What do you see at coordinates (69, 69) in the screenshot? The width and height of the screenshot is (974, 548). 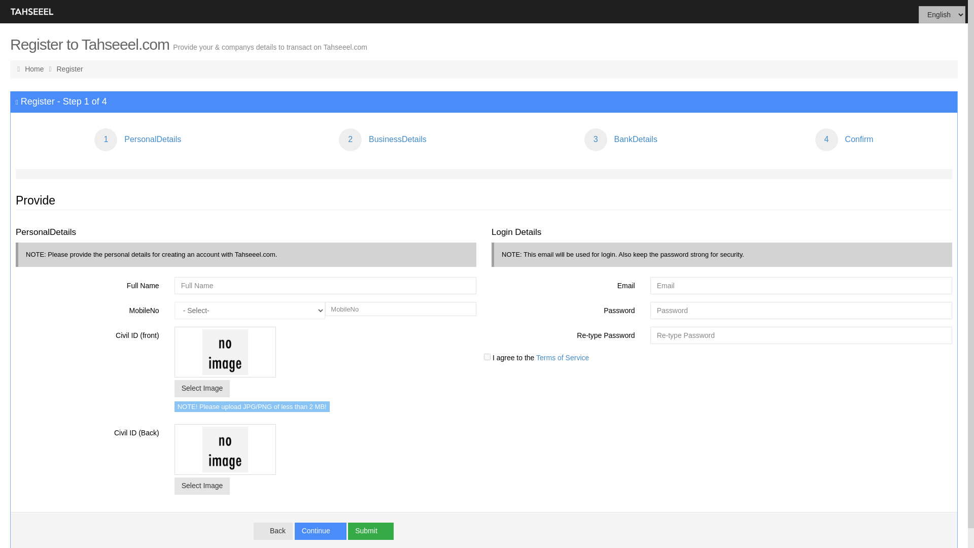 I see `Register` at bounding box center [69, 69].